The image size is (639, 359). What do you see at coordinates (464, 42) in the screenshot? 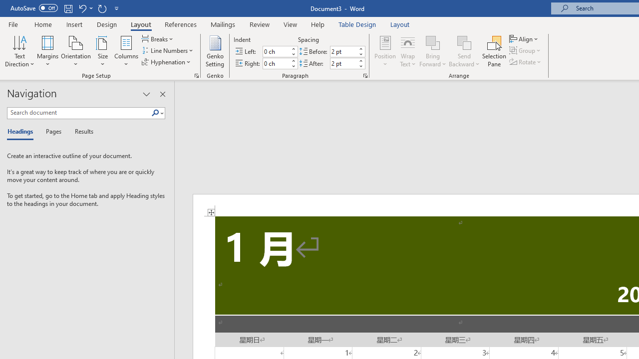
I see `Send Backward` at bounding box center [464, 42].